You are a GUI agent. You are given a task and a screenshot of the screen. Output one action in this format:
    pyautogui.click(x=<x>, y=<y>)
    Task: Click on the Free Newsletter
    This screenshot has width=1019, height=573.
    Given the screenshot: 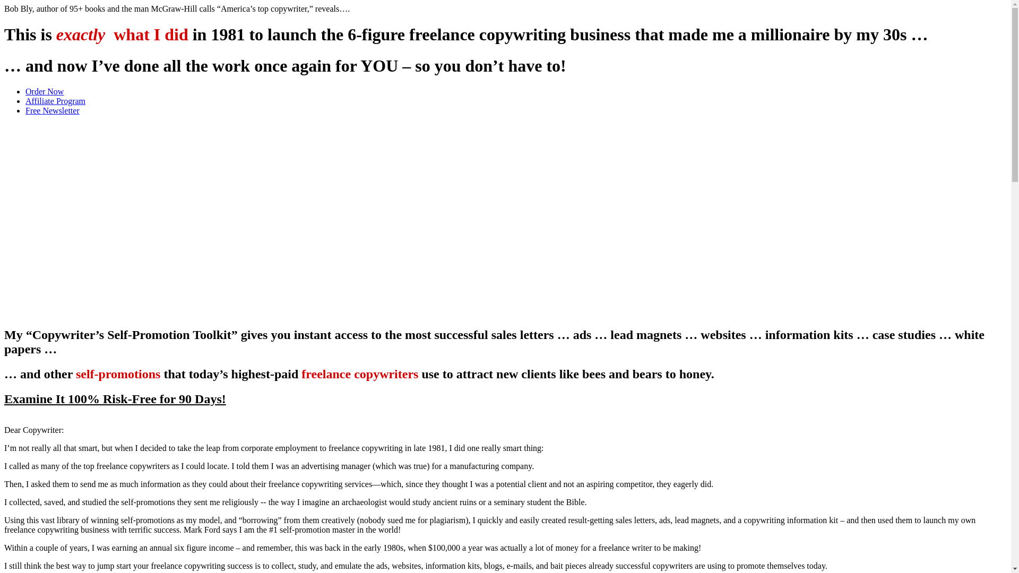 What is the action you would take?
    pyautogui.click(x=52, y=110)
    